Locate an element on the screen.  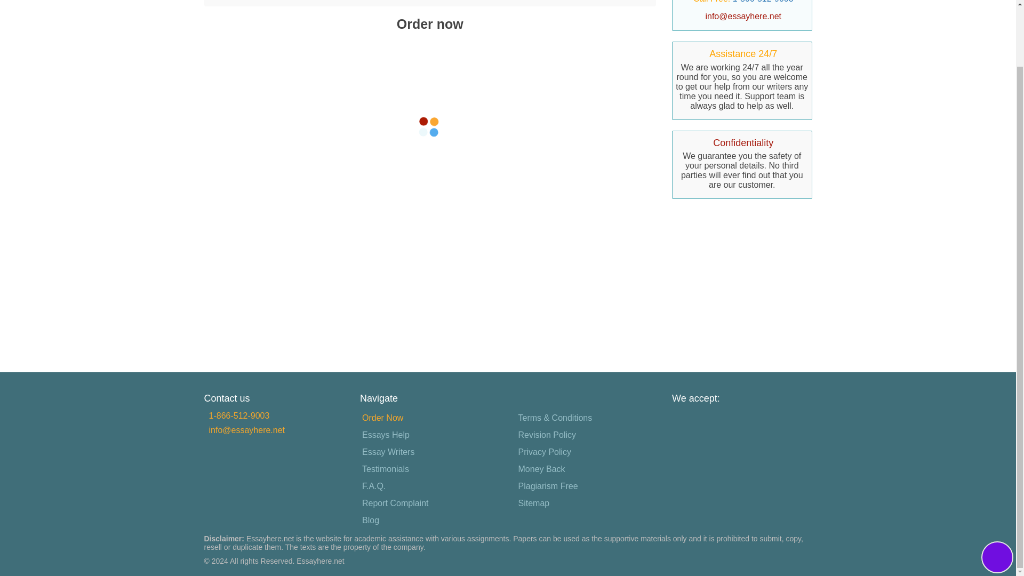
Essays Help is located at coordinates (386, 435).